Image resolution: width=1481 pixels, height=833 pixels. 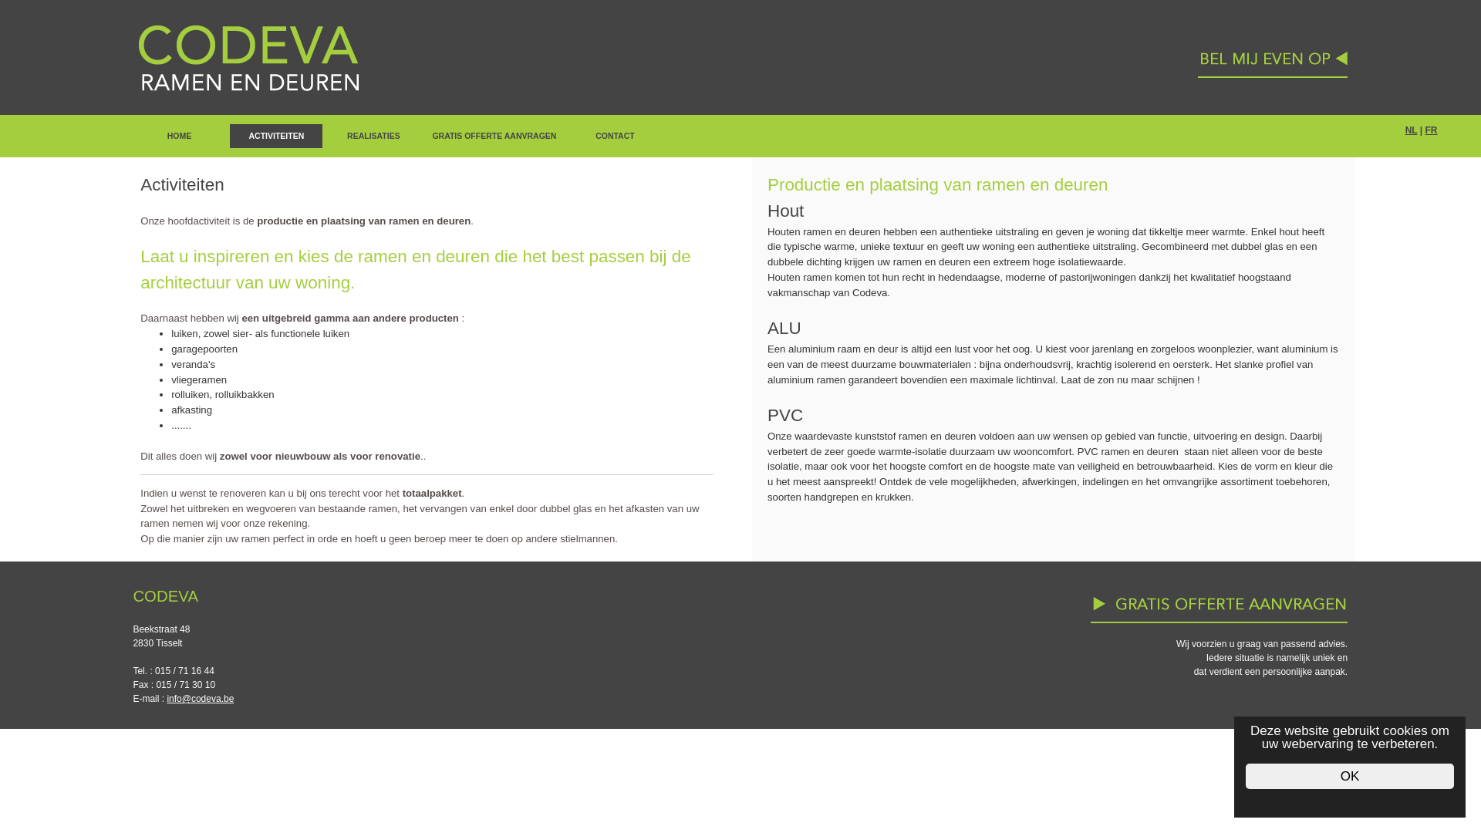 What do you see at coordinates (276, 136) in the screenshot?
I see `ACTIVITEITEN` at bounding box center [276, 136].